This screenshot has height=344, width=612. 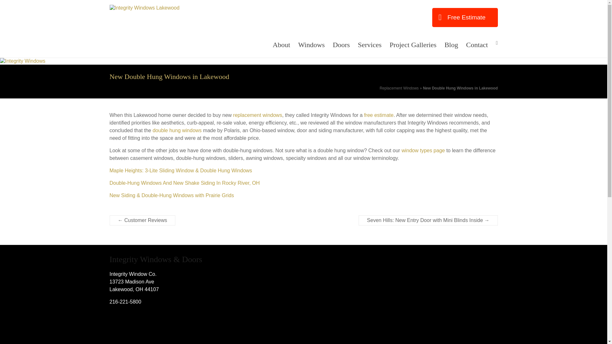 I want to click on Blog, so click(x=451, y=45).